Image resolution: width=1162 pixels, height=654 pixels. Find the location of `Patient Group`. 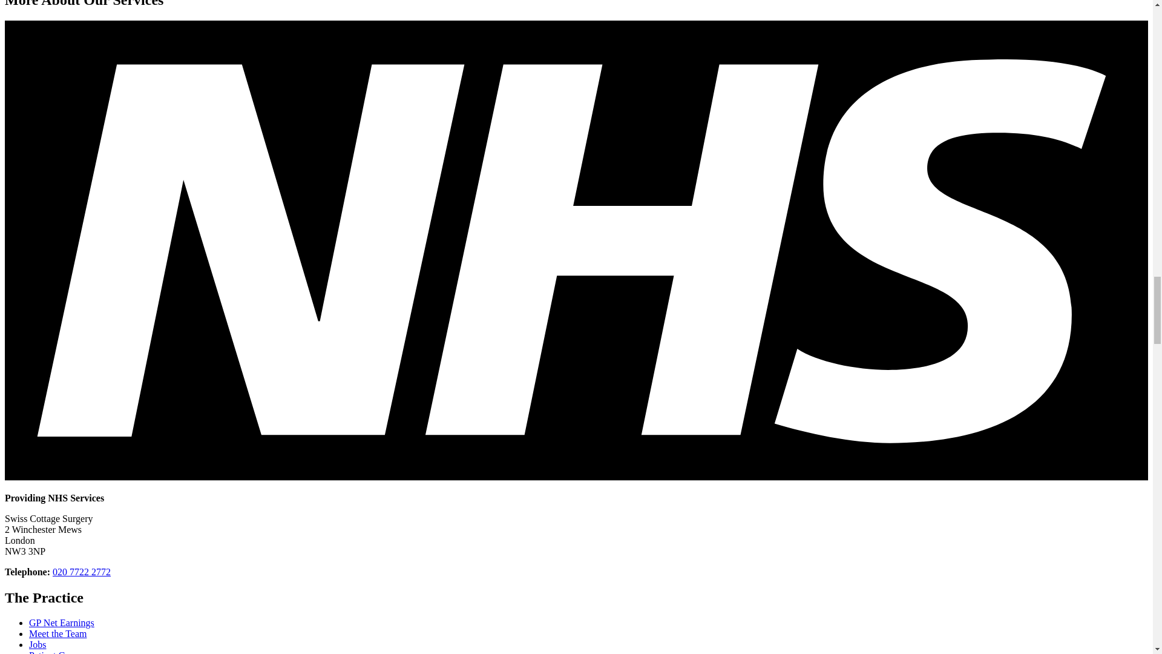

Patient Group is located at coordinates (56, 652).